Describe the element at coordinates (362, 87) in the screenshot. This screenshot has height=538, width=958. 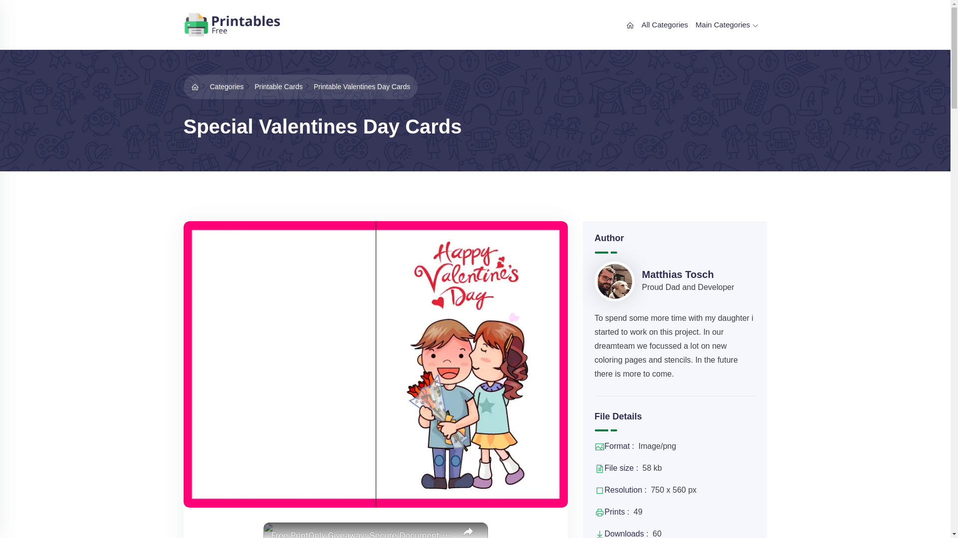
I see `Printable Valentines Day Cards` at that location.